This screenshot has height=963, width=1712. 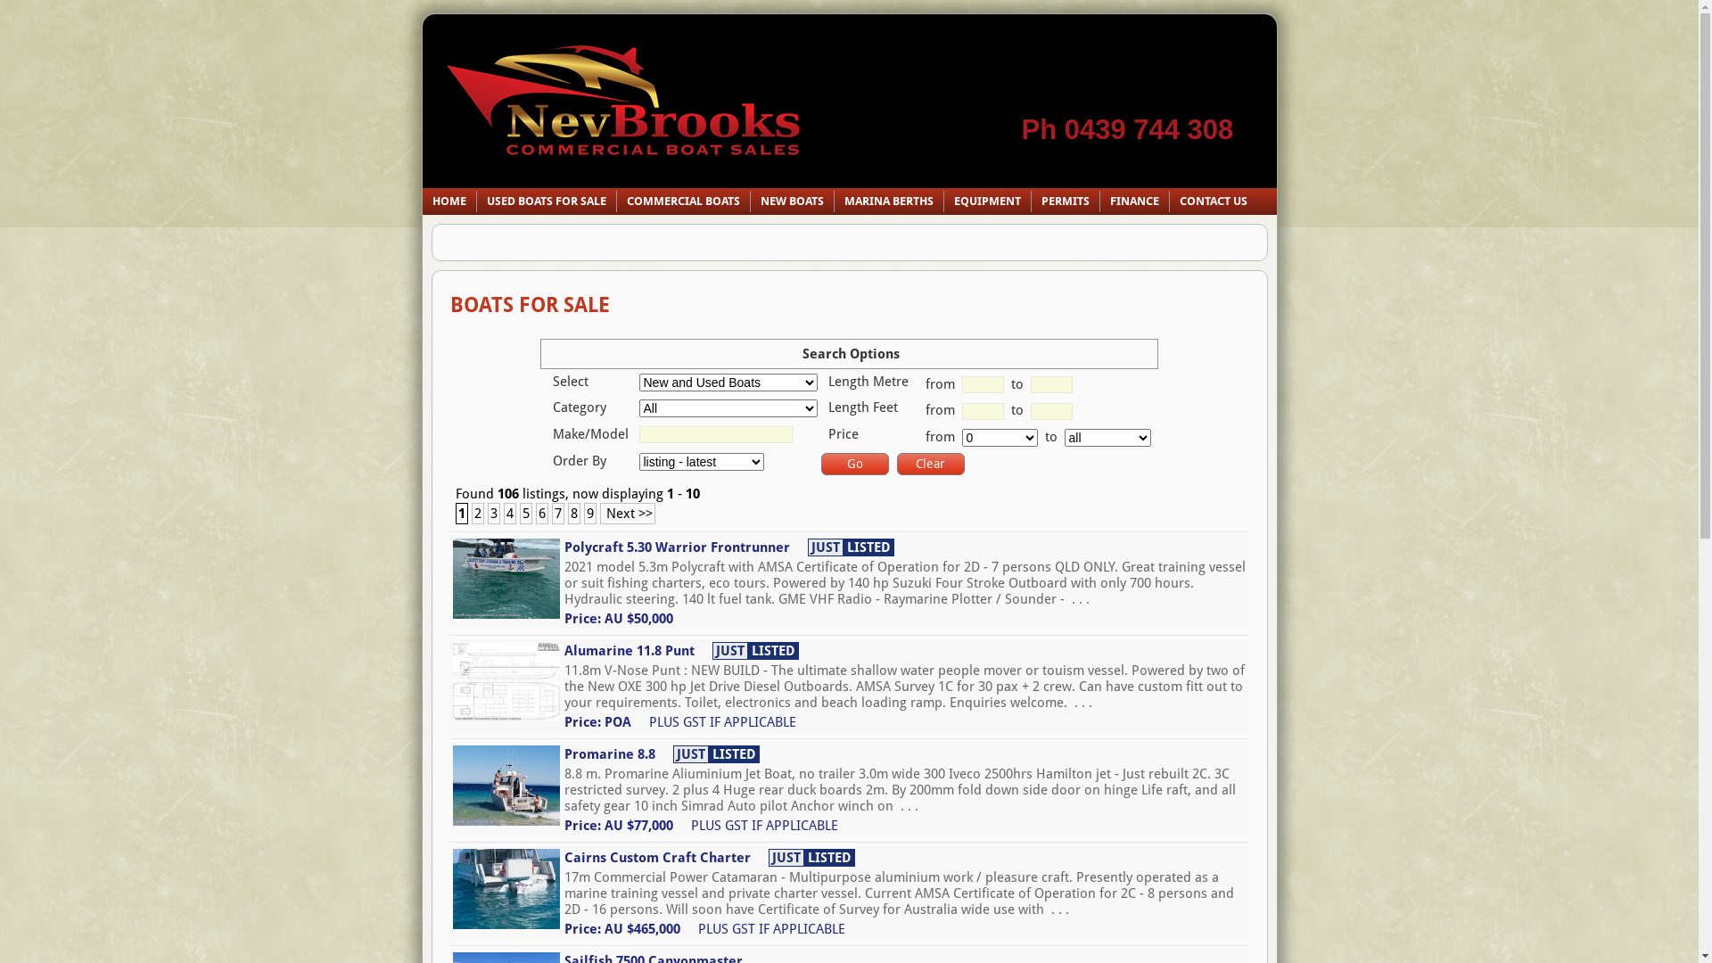 What do you see at coordinates (493, 514) in the screenshot?
I see `3` at bounding box center [493, 514].